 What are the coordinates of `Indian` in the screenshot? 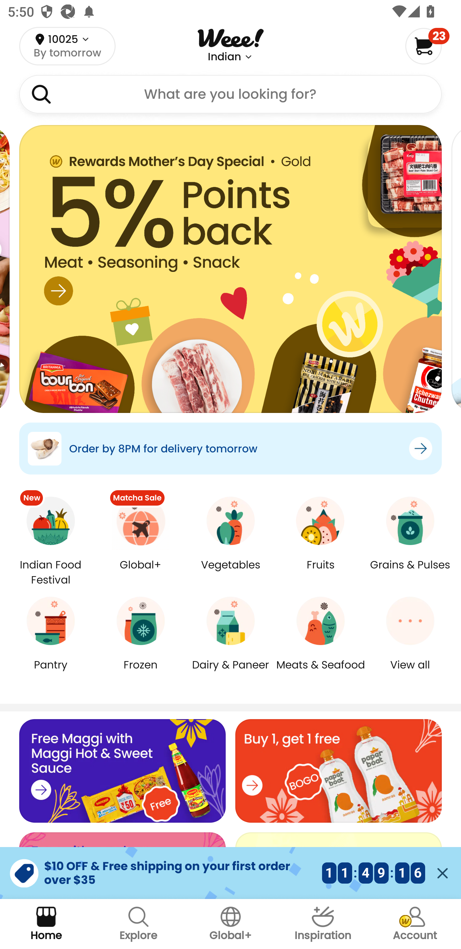 It's located at (224, 57).